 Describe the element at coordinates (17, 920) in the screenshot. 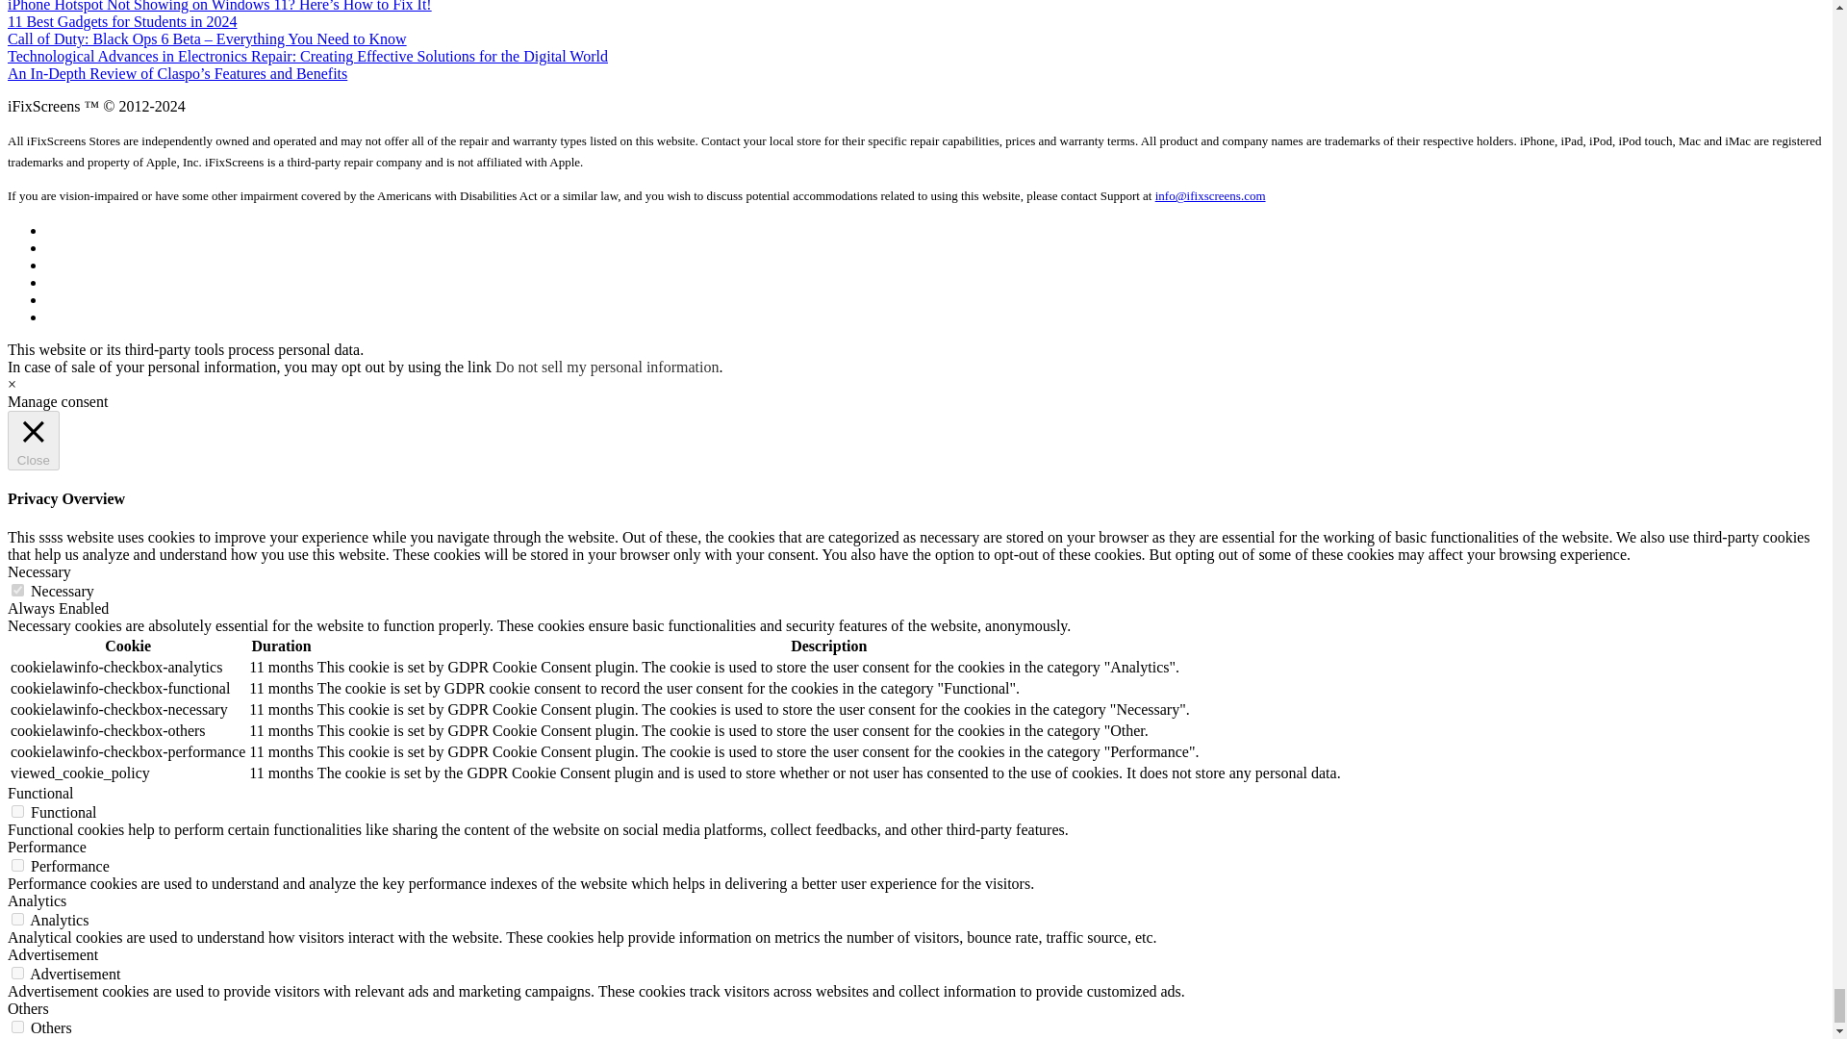

I see `on` at that location.